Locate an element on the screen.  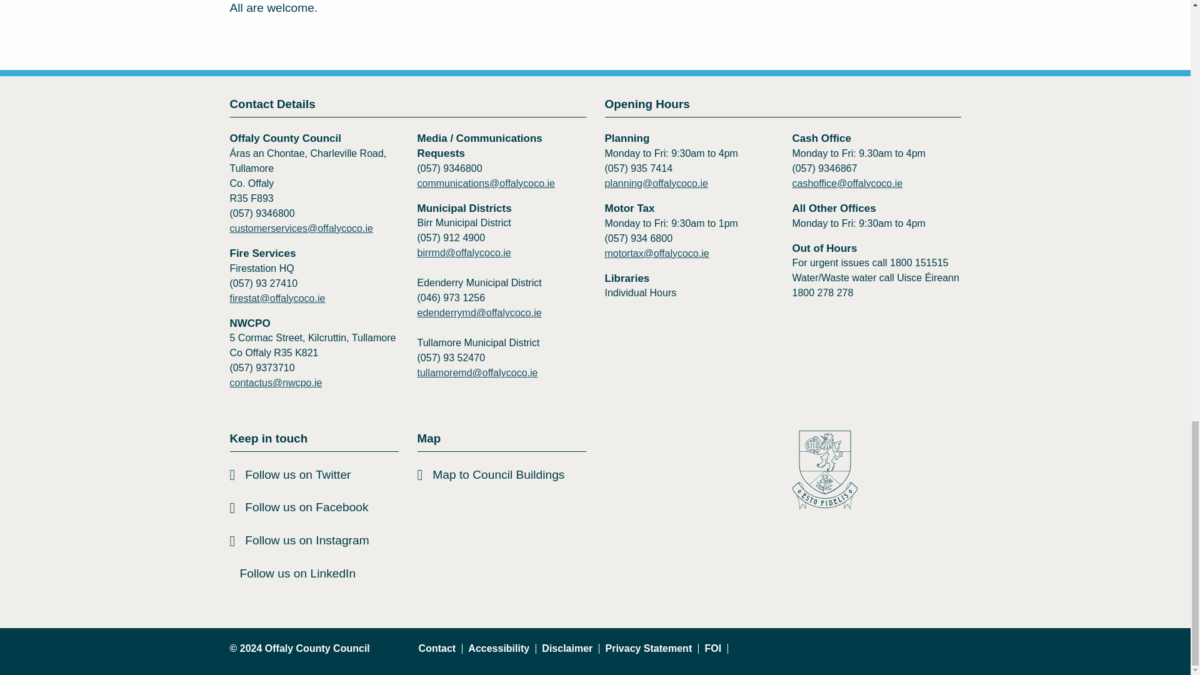
Map to Council Buildings is located at coordinates (502, 475).